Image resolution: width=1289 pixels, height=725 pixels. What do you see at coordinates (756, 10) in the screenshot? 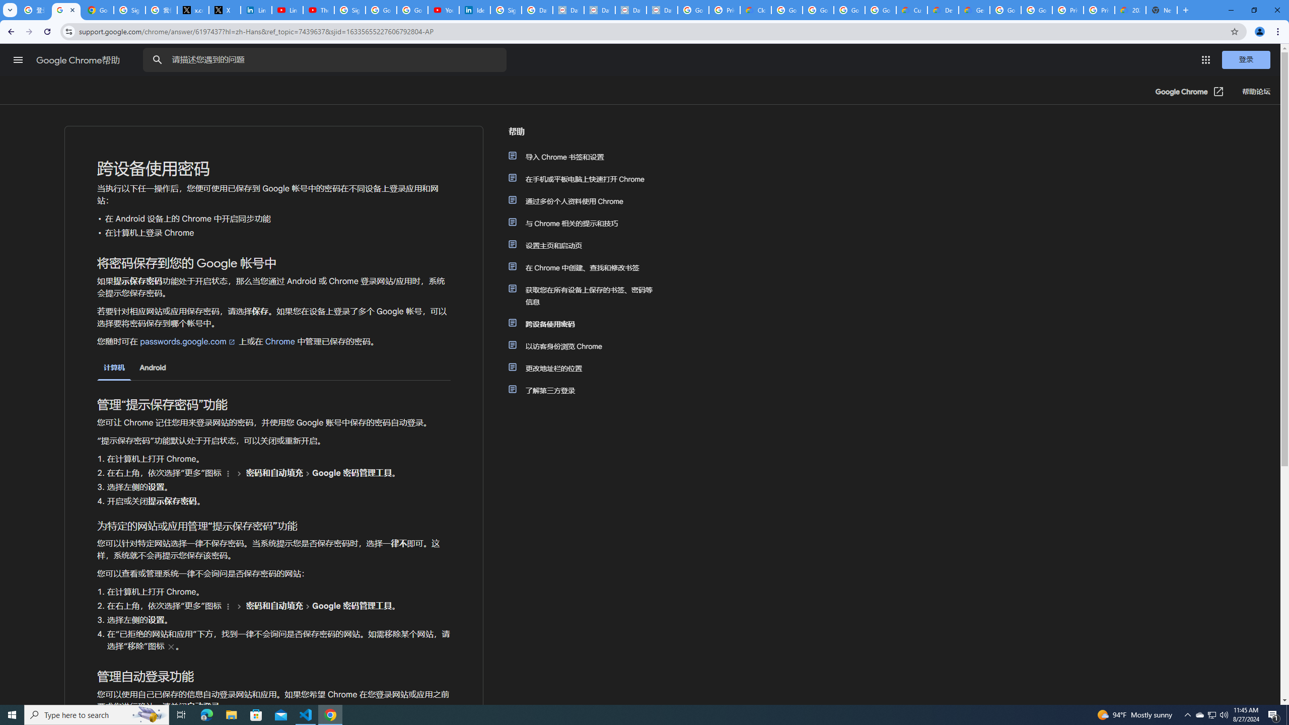
I see `Cloud Data Processing Addendum | Google Cloud` at bounding box center [756, 10].